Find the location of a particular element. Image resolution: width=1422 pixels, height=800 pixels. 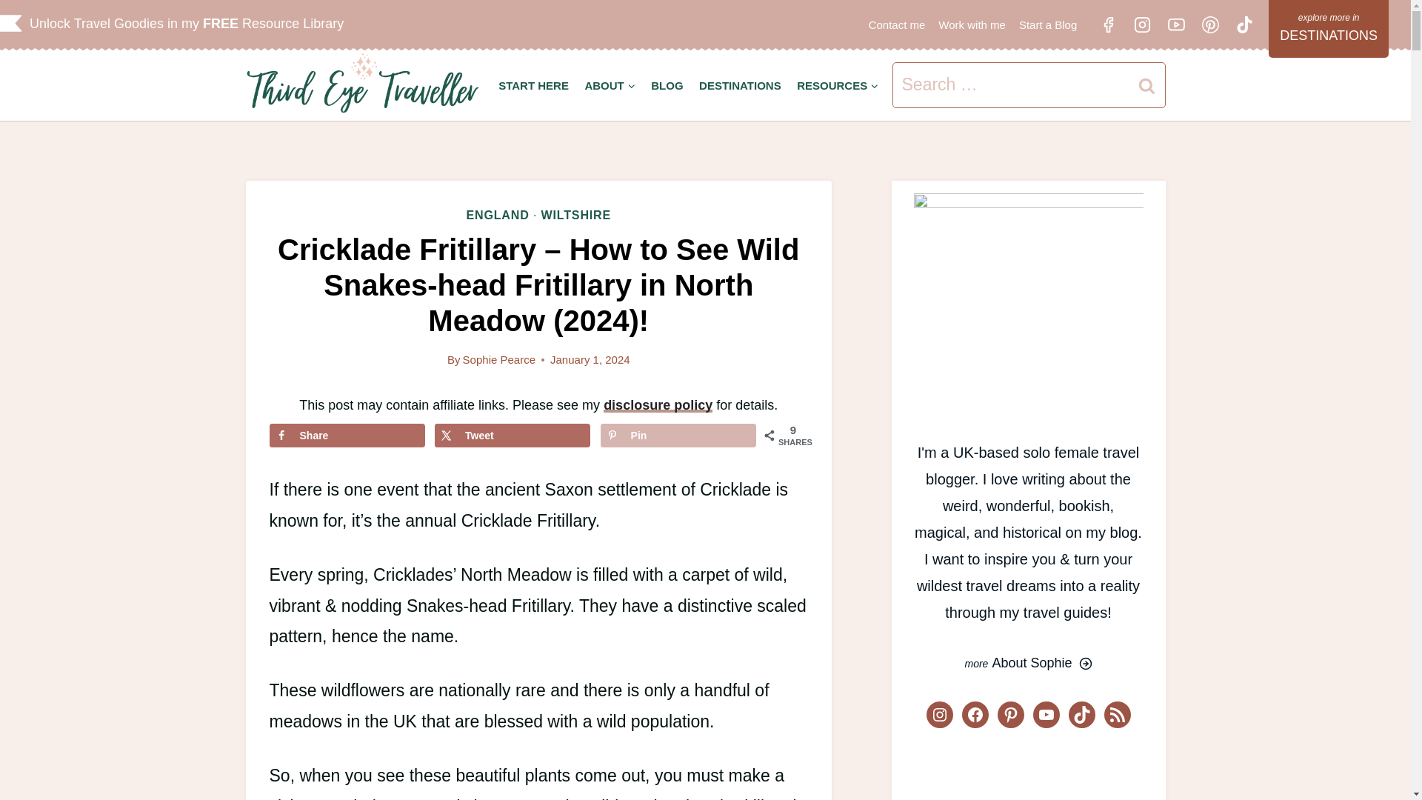

ABOUT is located at coordinates (610, 85).